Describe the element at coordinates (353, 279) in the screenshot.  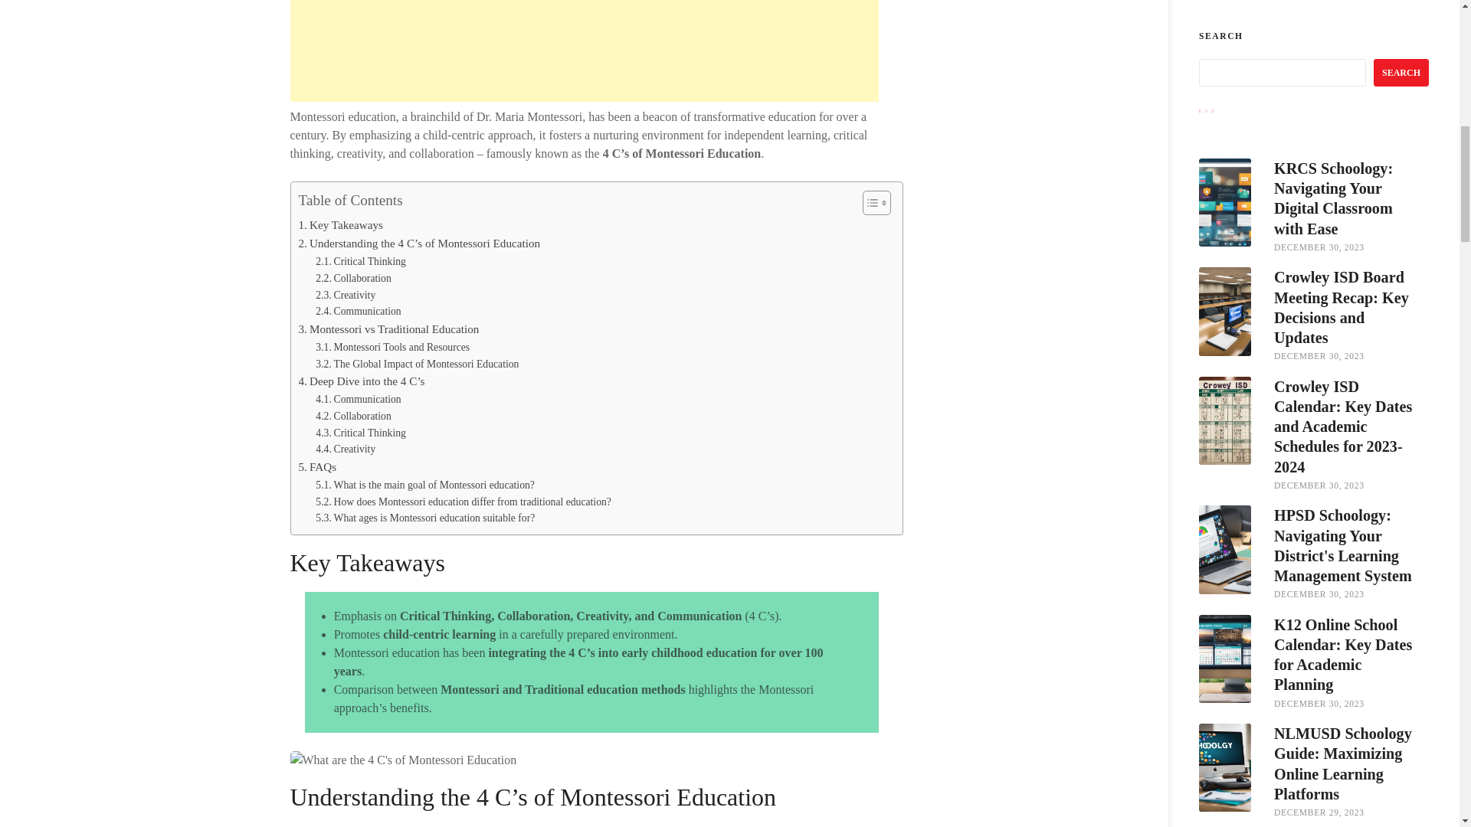
I see `Collaboration` at that location.